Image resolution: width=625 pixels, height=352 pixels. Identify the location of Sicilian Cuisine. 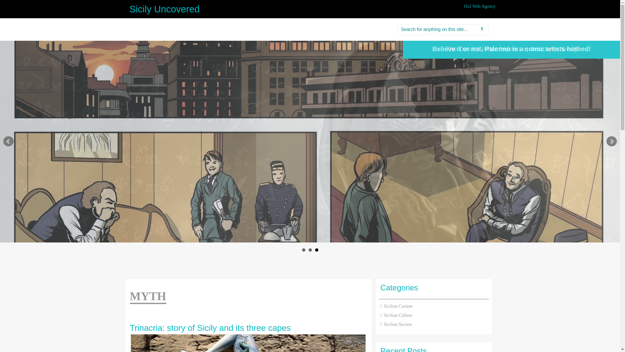
(398, 306).